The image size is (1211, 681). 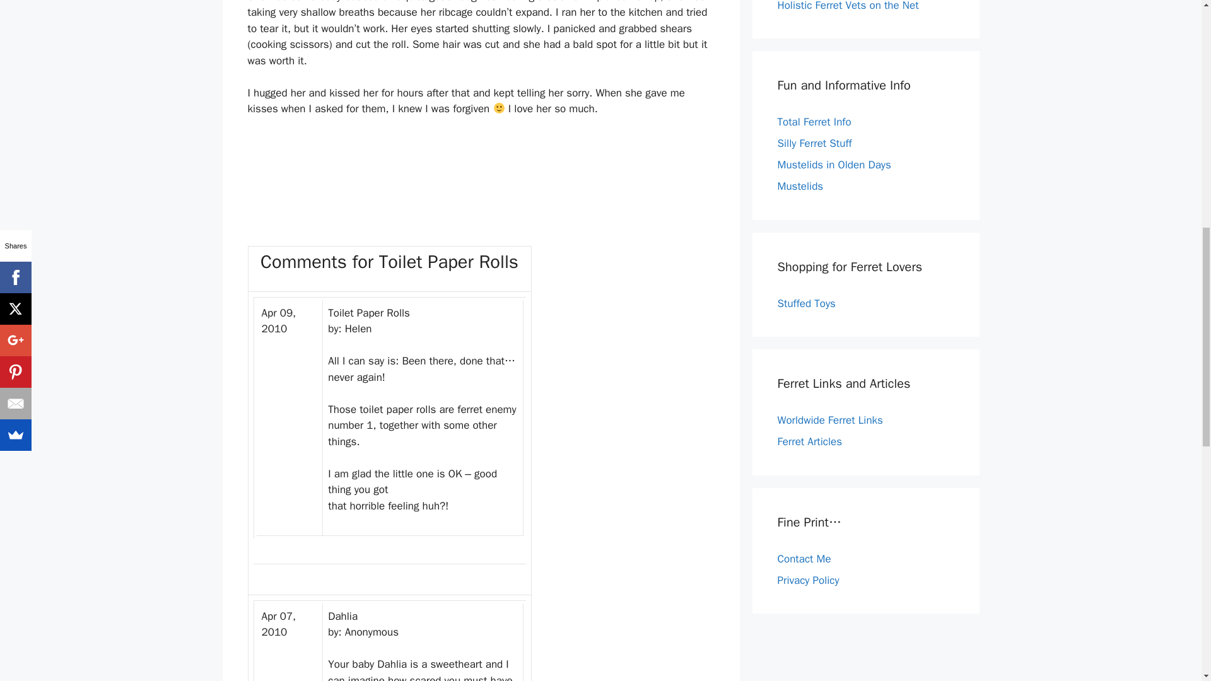 I want to click on Privacy Policy, so click(x=808, y=580).